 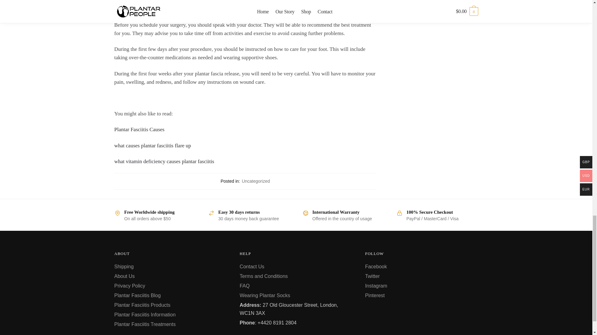 What do you see at coordinates (265, 295) in the screenshot?
I see `Wearing Plantar Socks` at bounding box center [265, 295].